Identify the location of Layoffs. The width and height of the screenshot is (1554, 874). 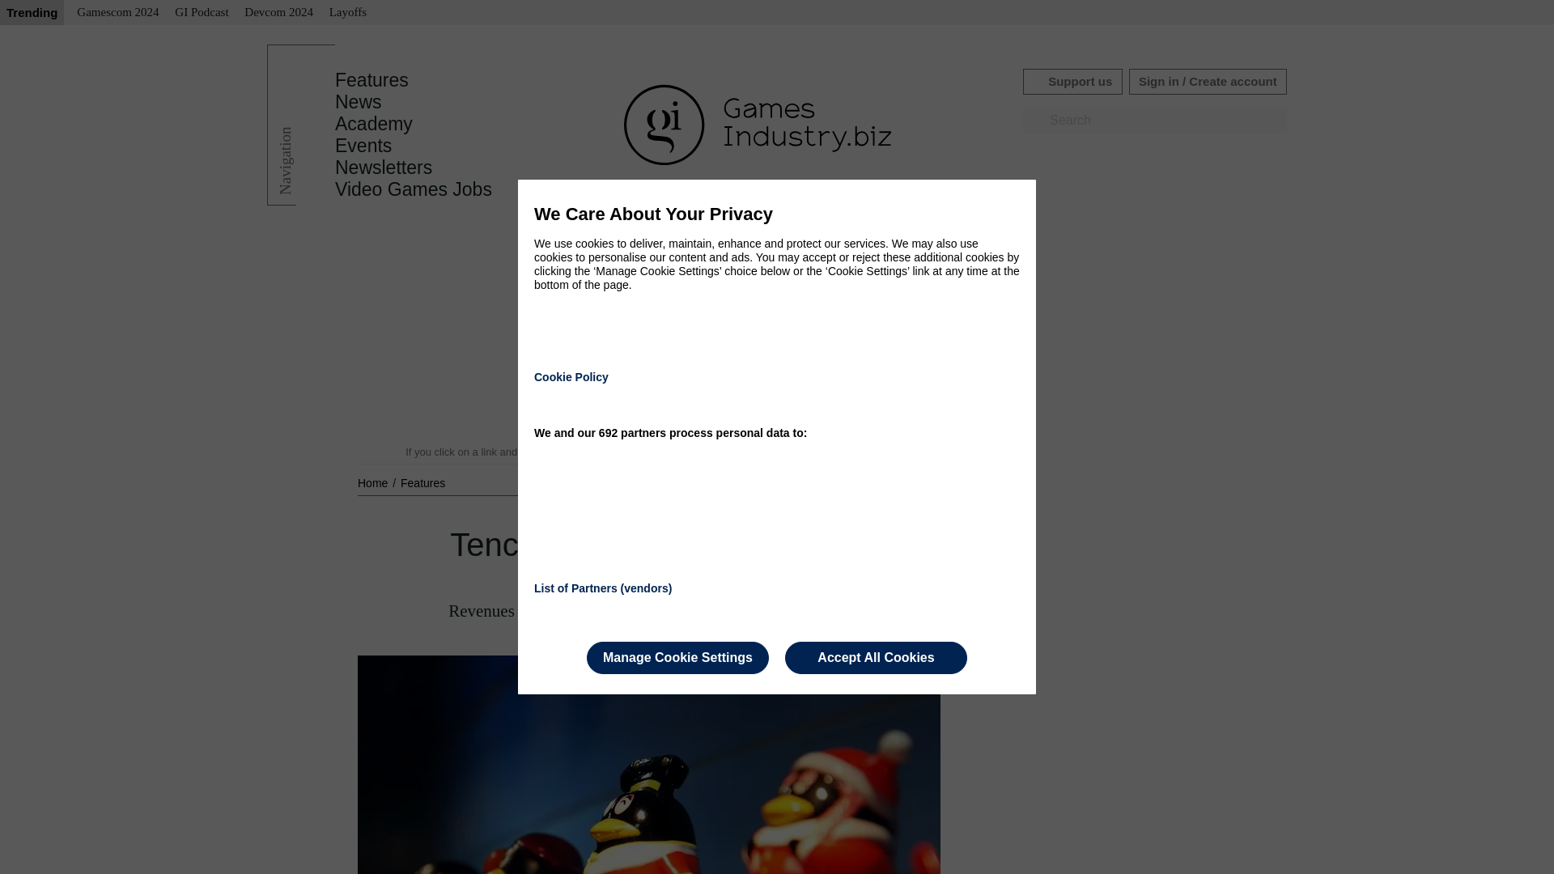
(348, 13).